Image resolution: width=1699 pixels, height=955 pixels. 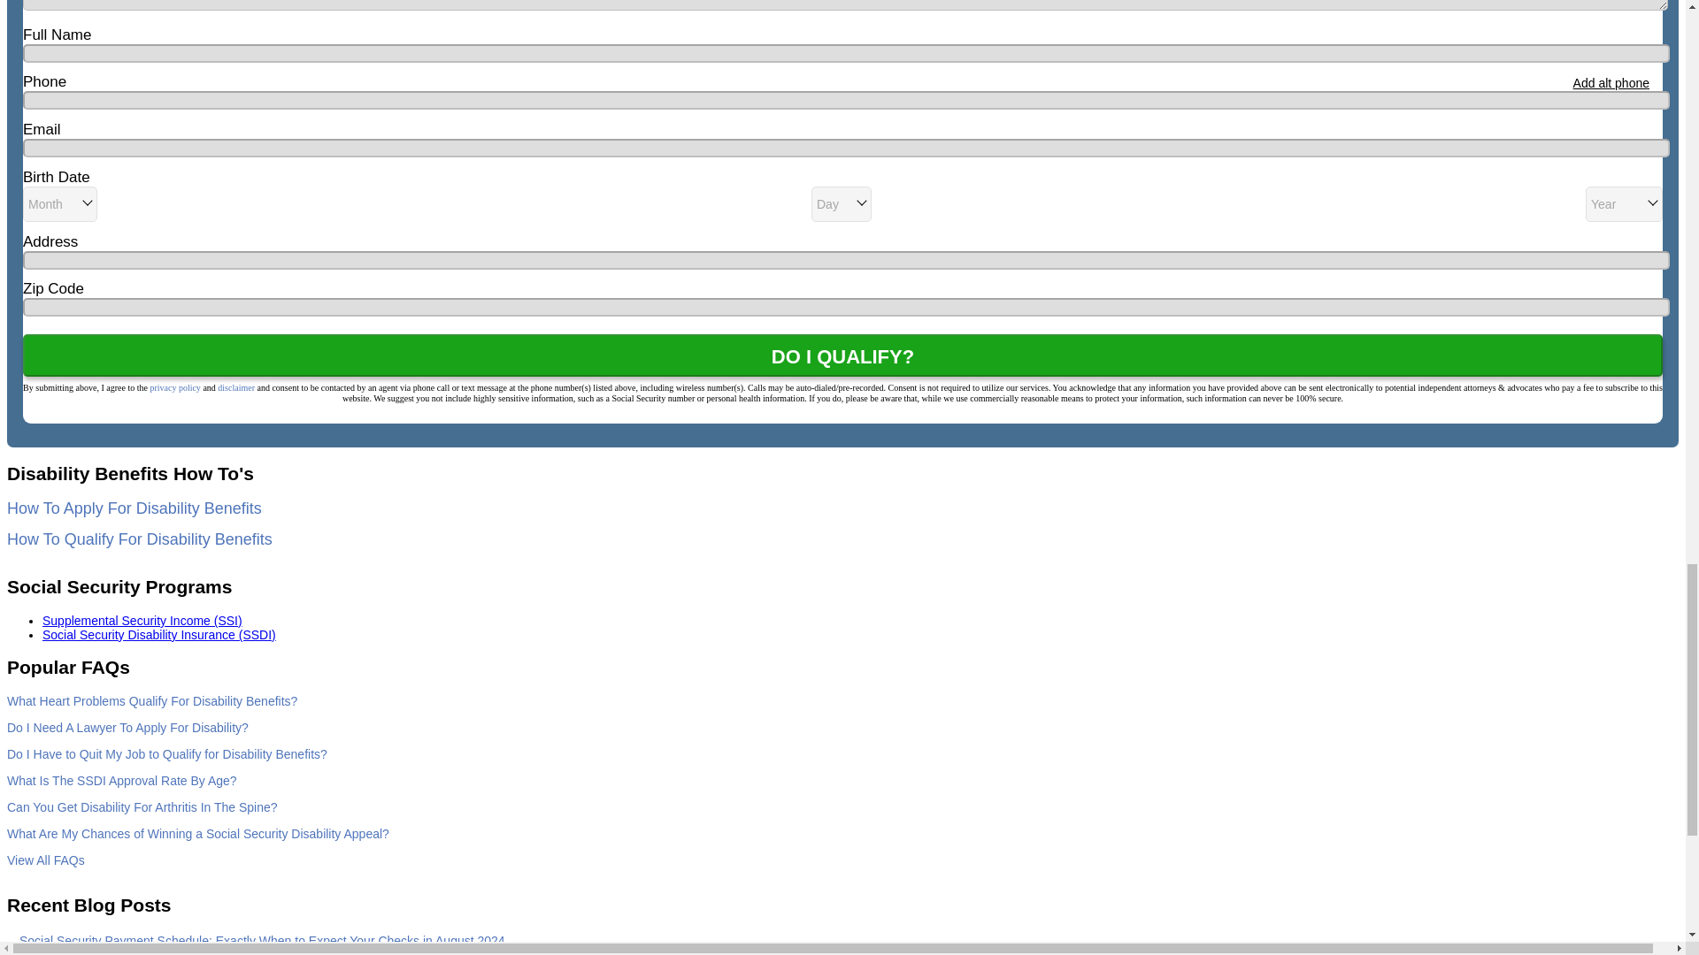 I want to click on Month, so click(x=60, y=203).